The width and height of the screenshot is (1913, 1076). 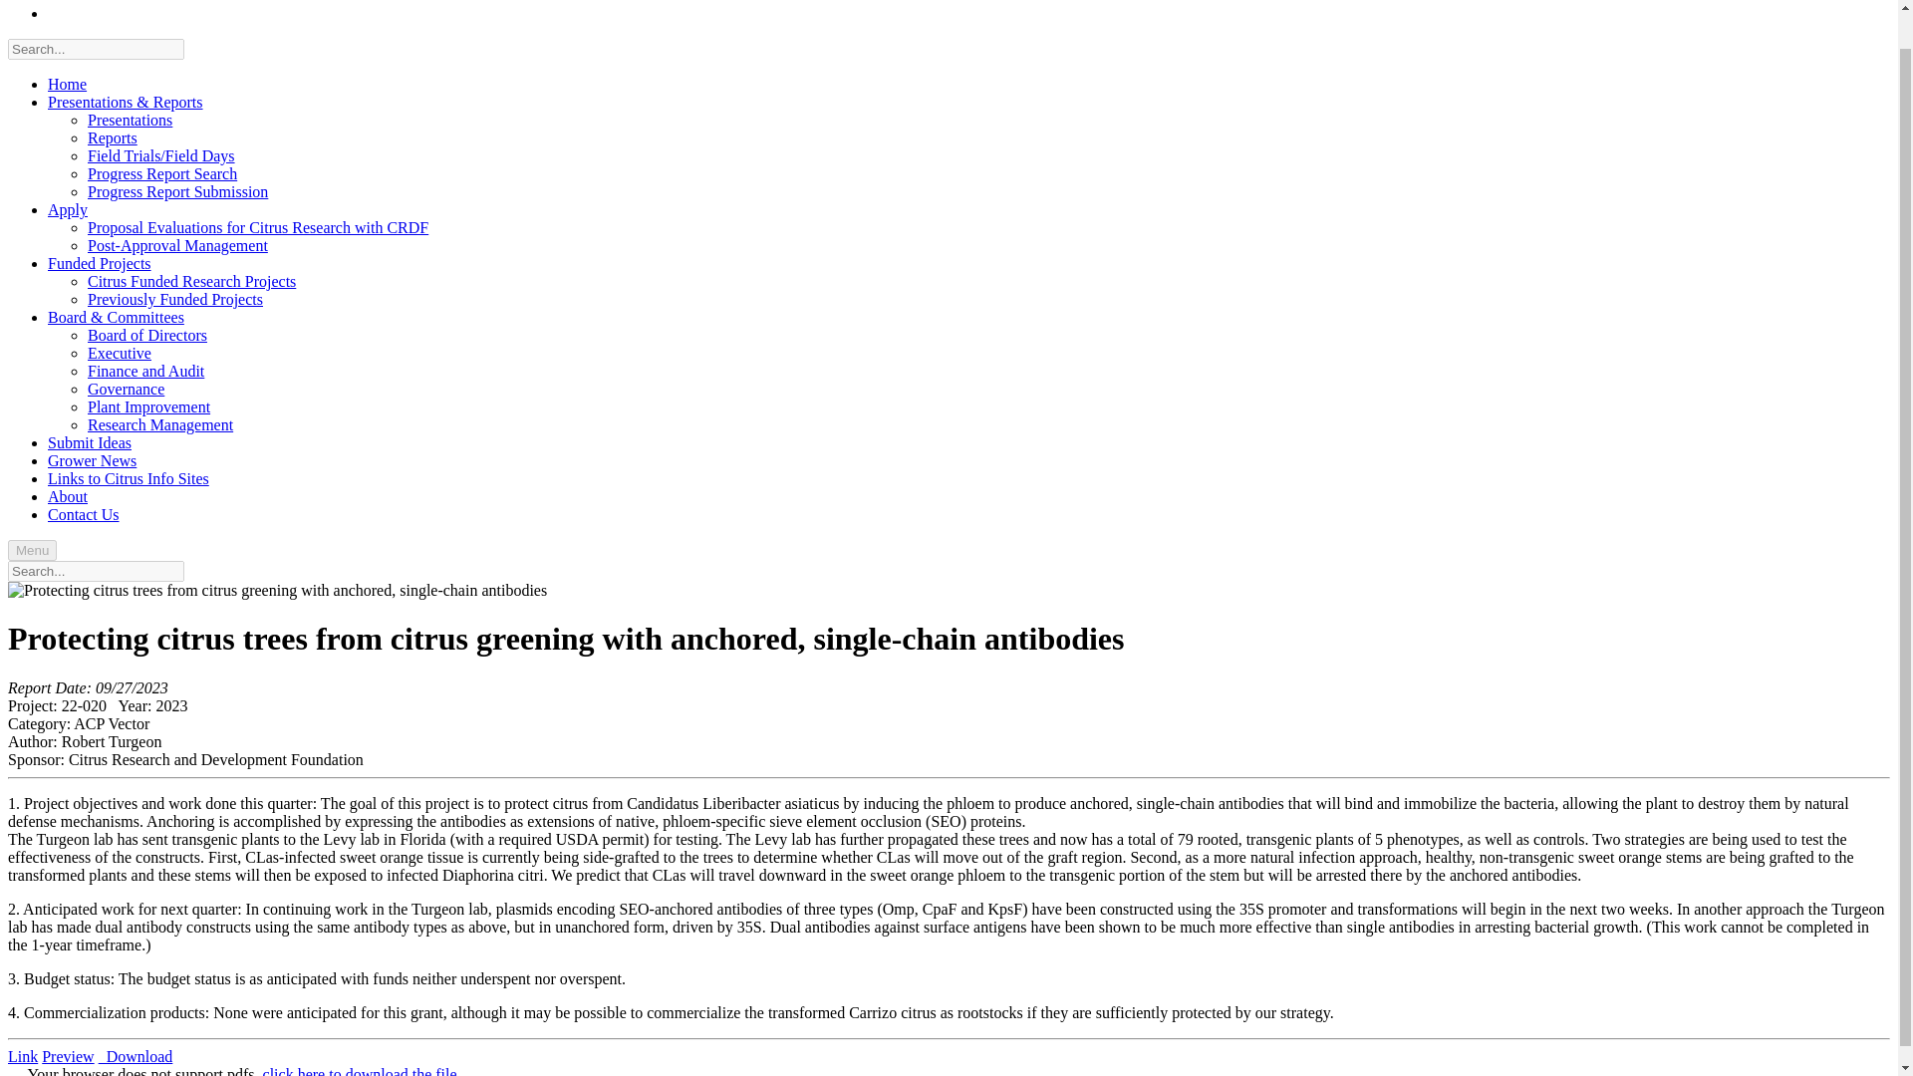 I want to click on Research Management, so click(x=160, y=424).